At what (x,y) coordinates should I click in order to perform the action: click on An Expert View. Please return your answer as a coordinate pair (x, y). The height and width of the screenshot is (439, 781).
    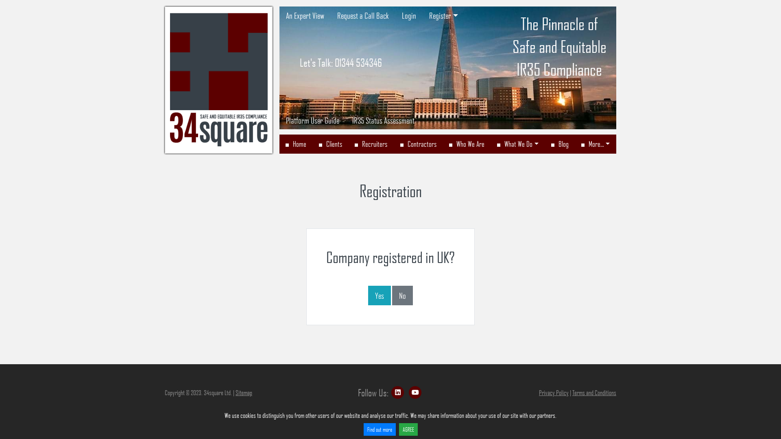
    Looking at the image, I should click on (305, 15).